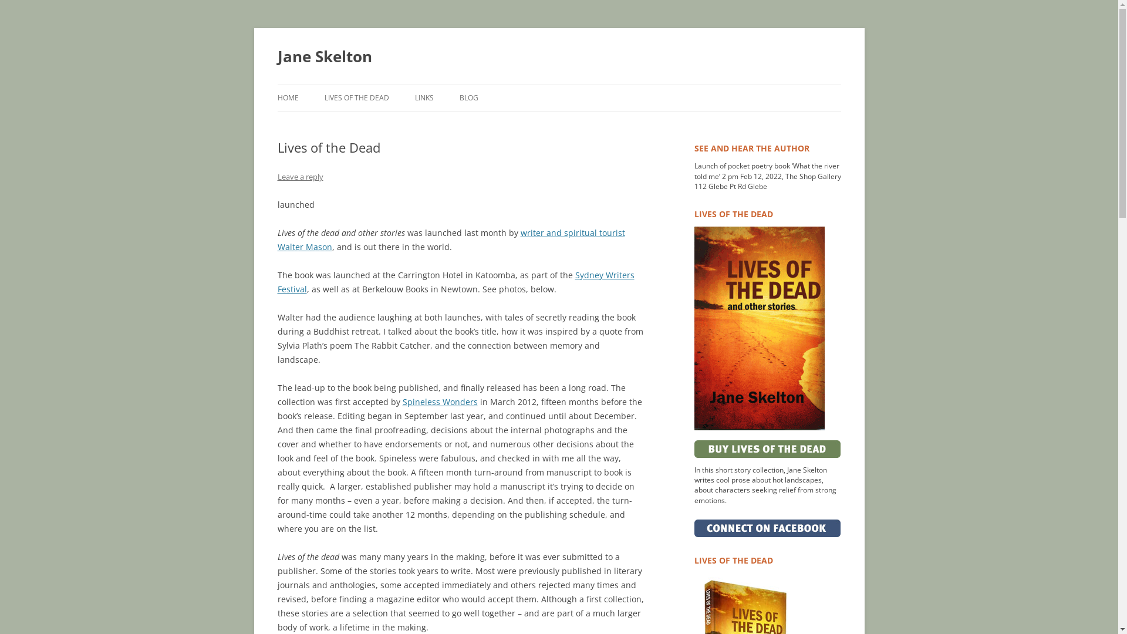 Image resolution: width=1127 pixels, height=634 pixels. Describe the element at coordinates (356, 98) in the screenshot. I see `LIVES OF THE DEAD` at that location.